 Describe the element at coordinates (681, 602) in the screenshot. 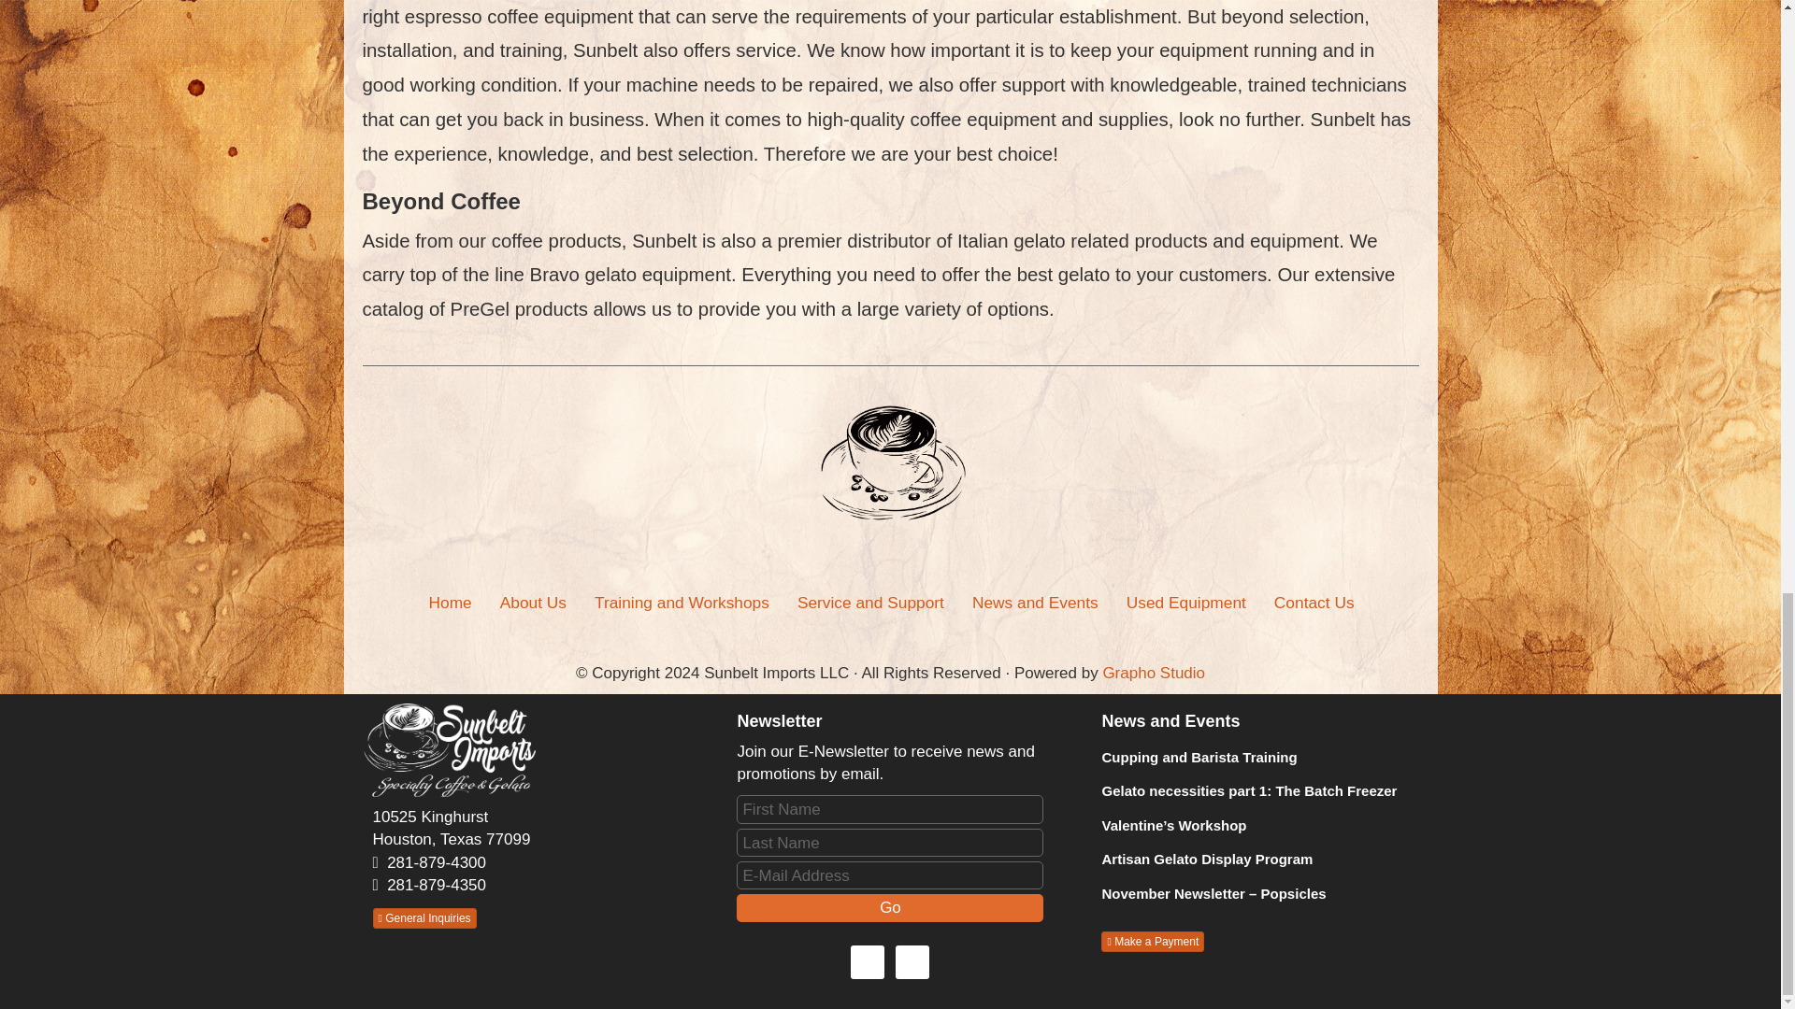

I see `Training and Workshops` at that location.